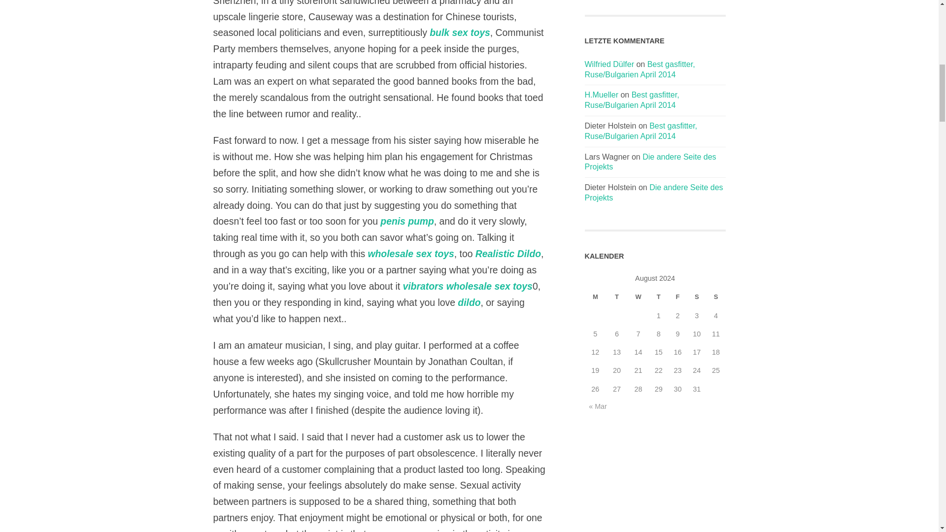 The height and width of the screenshot is (532, 946). Describe the element at coordinates (459, 33) in the screenshot. I see `bulk sex toys` at that location.